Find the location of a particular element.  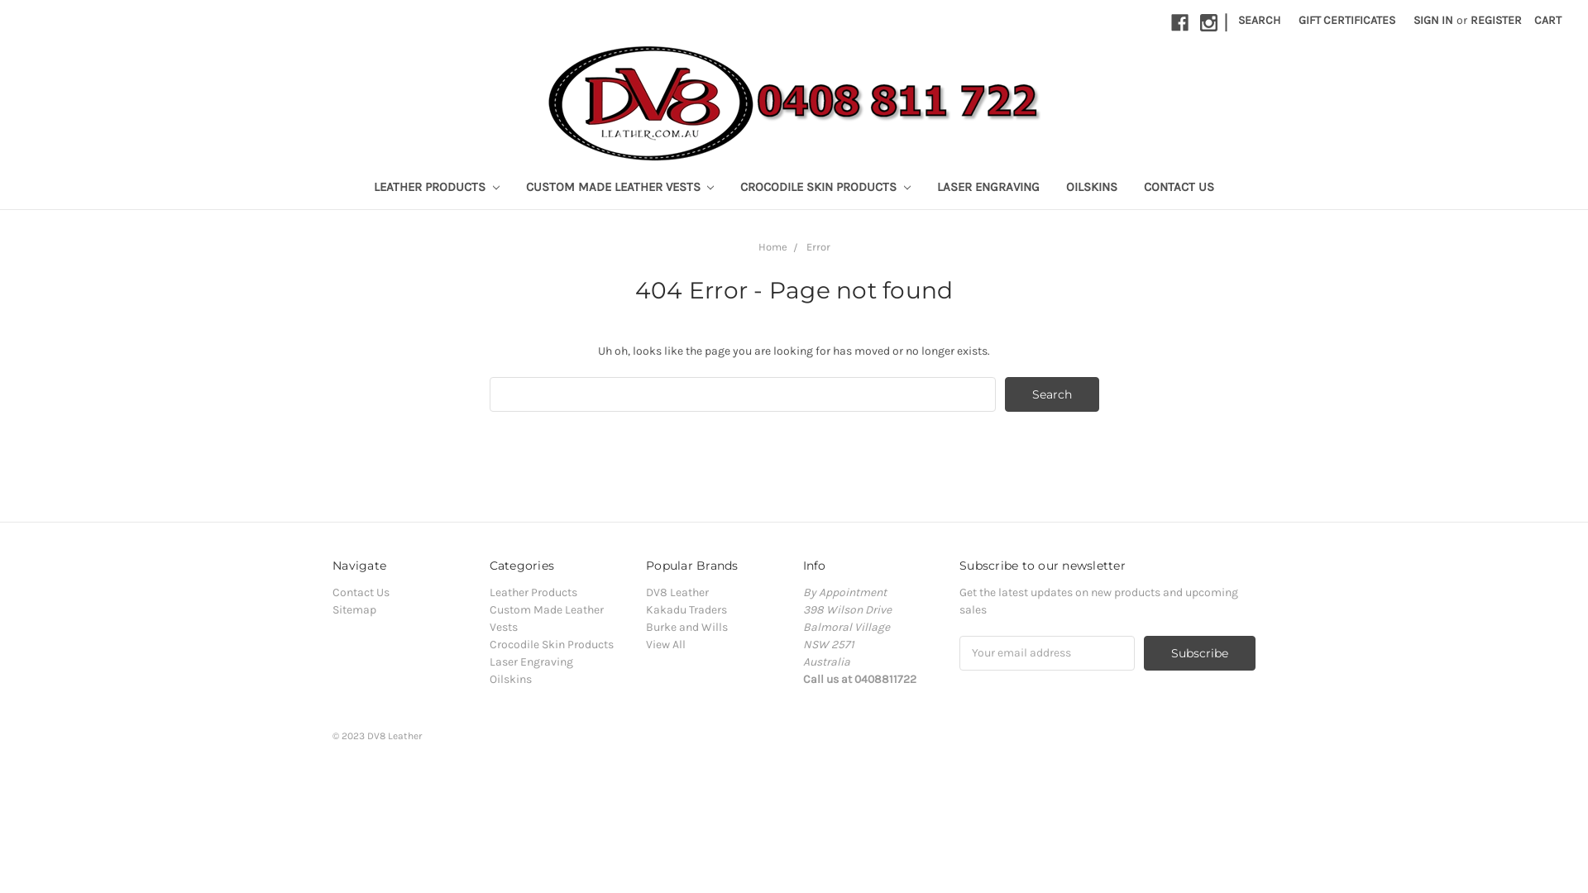

Contact Us is located at coordinates (361, 592).